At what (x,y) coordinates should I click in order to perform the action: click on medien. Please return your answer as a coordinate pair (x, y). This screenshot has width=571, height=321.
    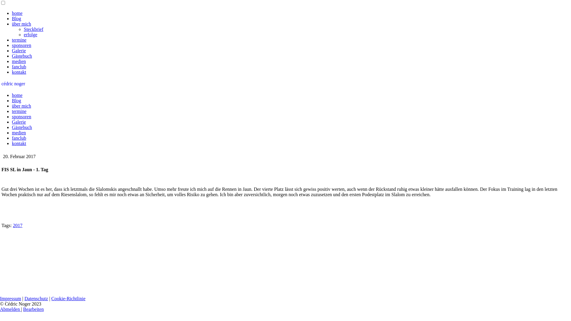
    Looking at the image, I should click on (19, 133).